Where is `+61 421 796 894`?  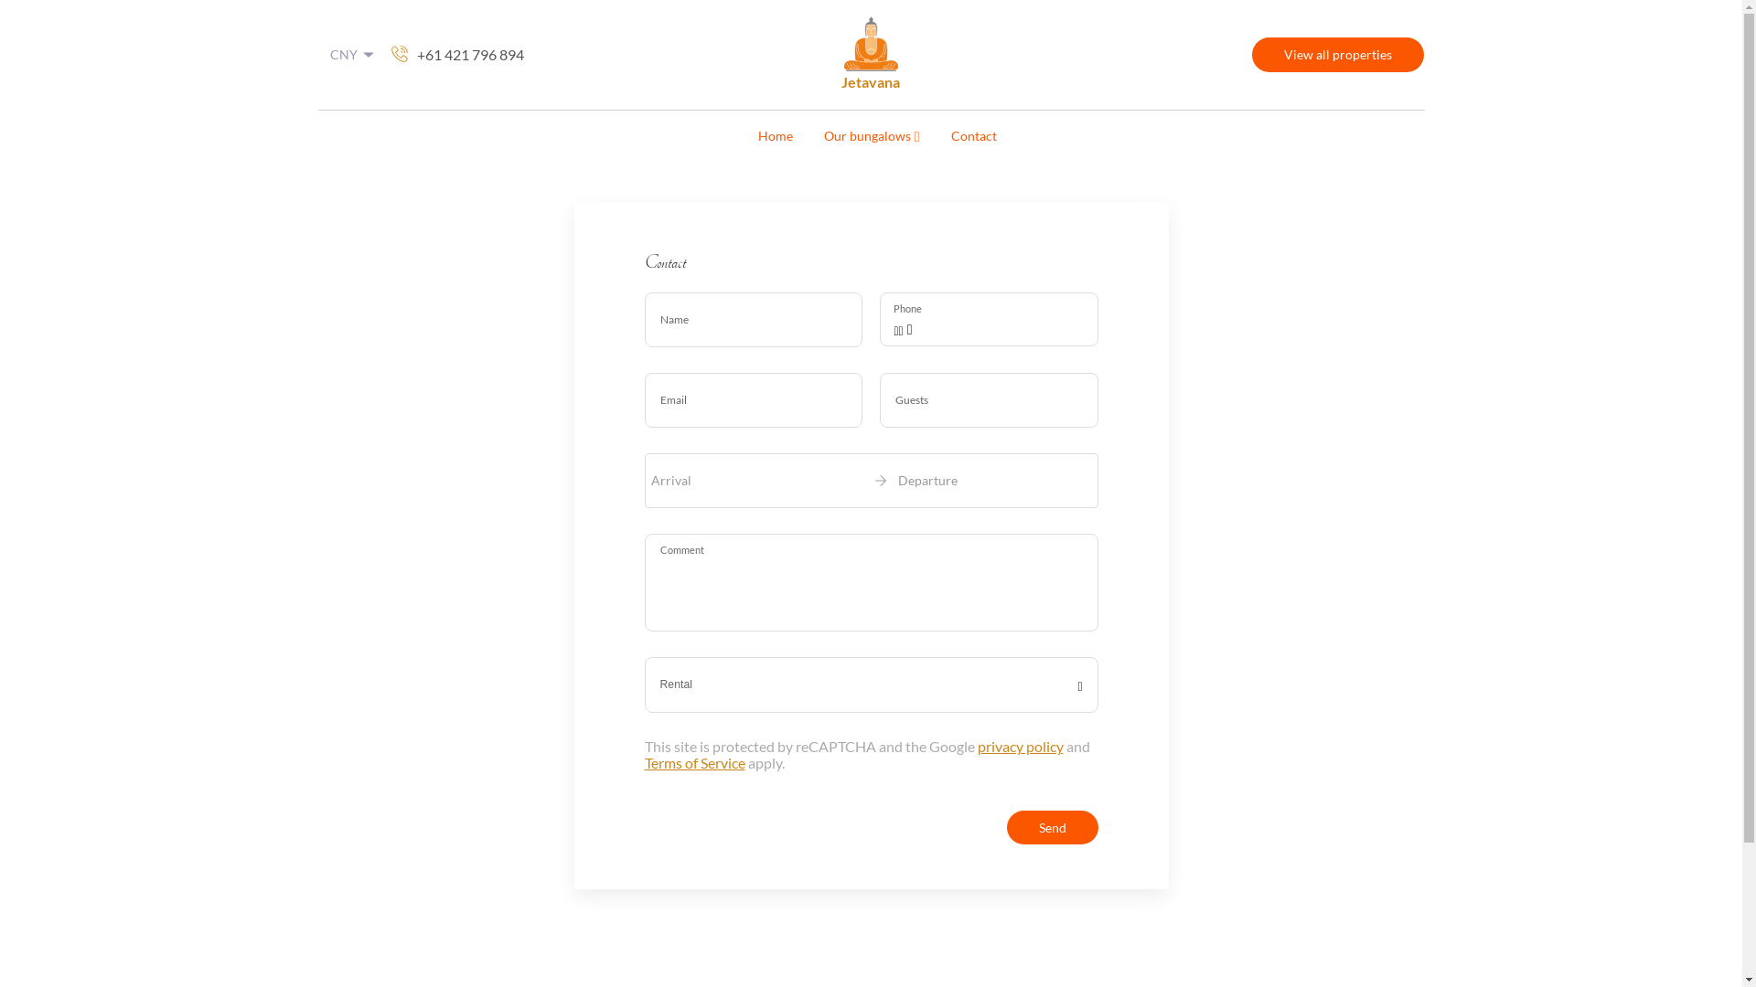
+61 421 796 894 is located at coordinates (456, 55).